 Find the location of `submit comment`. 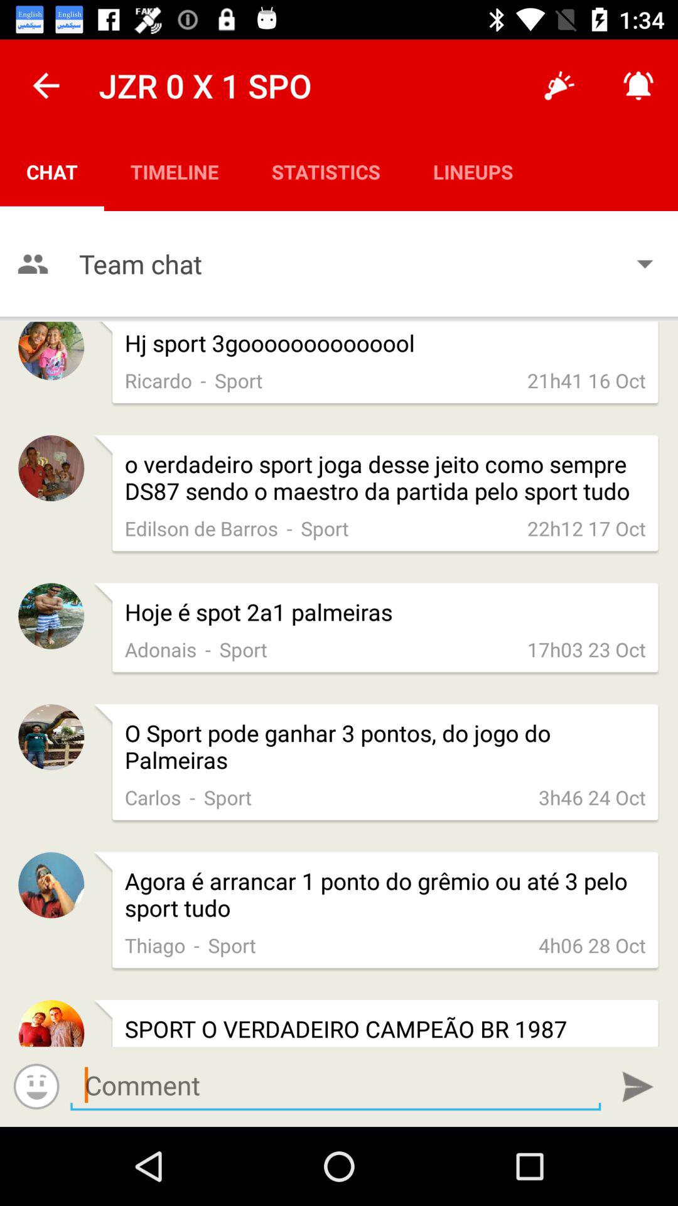

submit comment is located at coordinates (638, 1087).